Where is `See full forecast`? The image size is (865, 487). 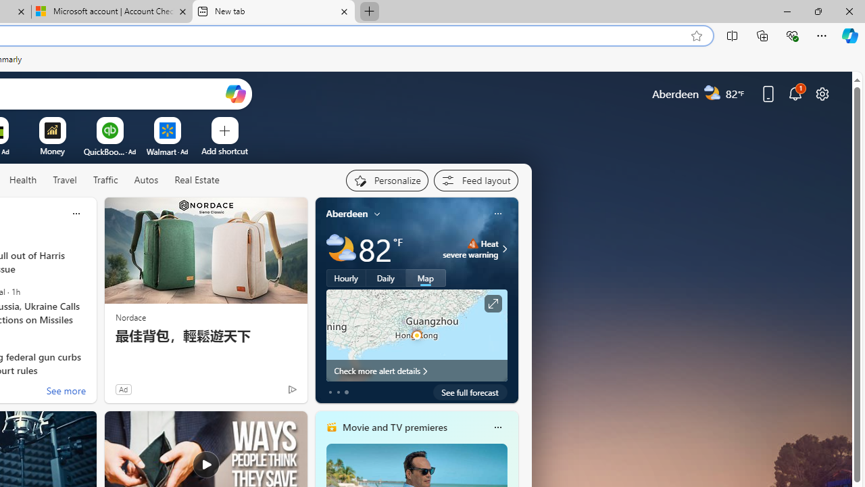
See full forecast is located at coordinates (470, 392).